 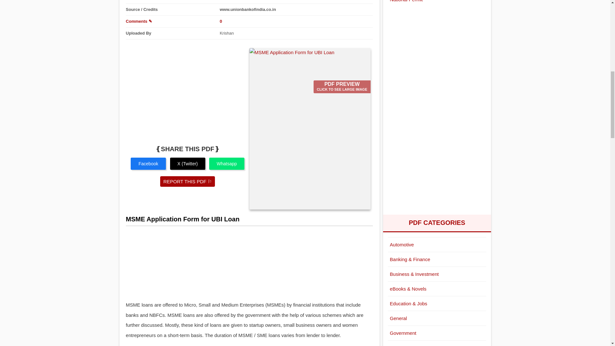 What do you see at coordinates (148, 164) in the screenshot?
I see `Facebook` at bounding box center [148, 164].